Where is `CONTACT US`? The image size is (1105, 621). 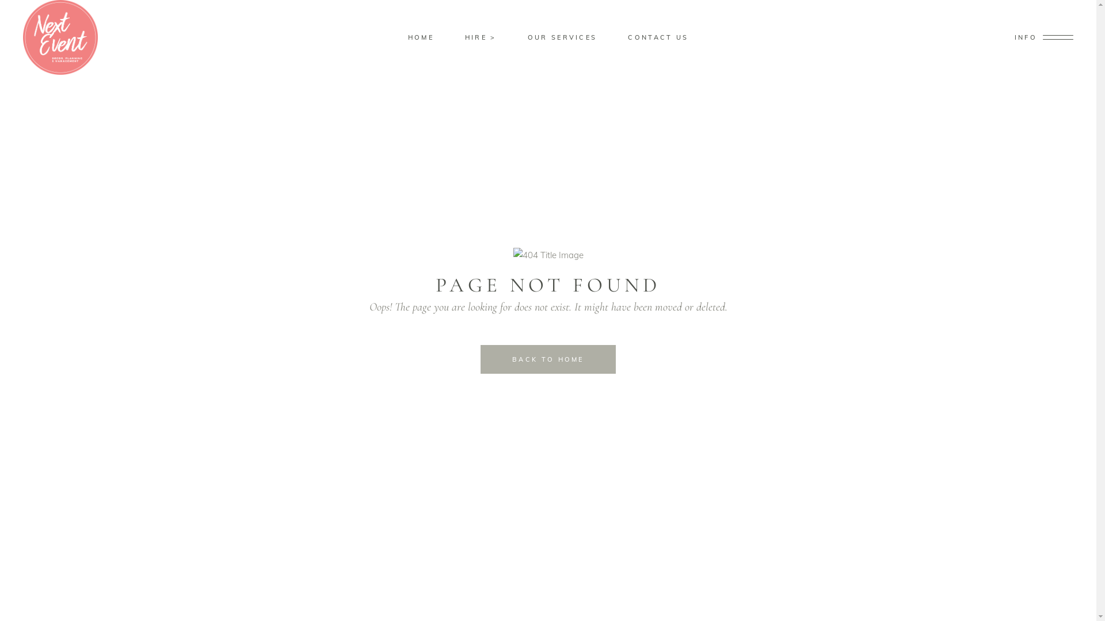
CONTACT US is located at coordinates (658, 38).